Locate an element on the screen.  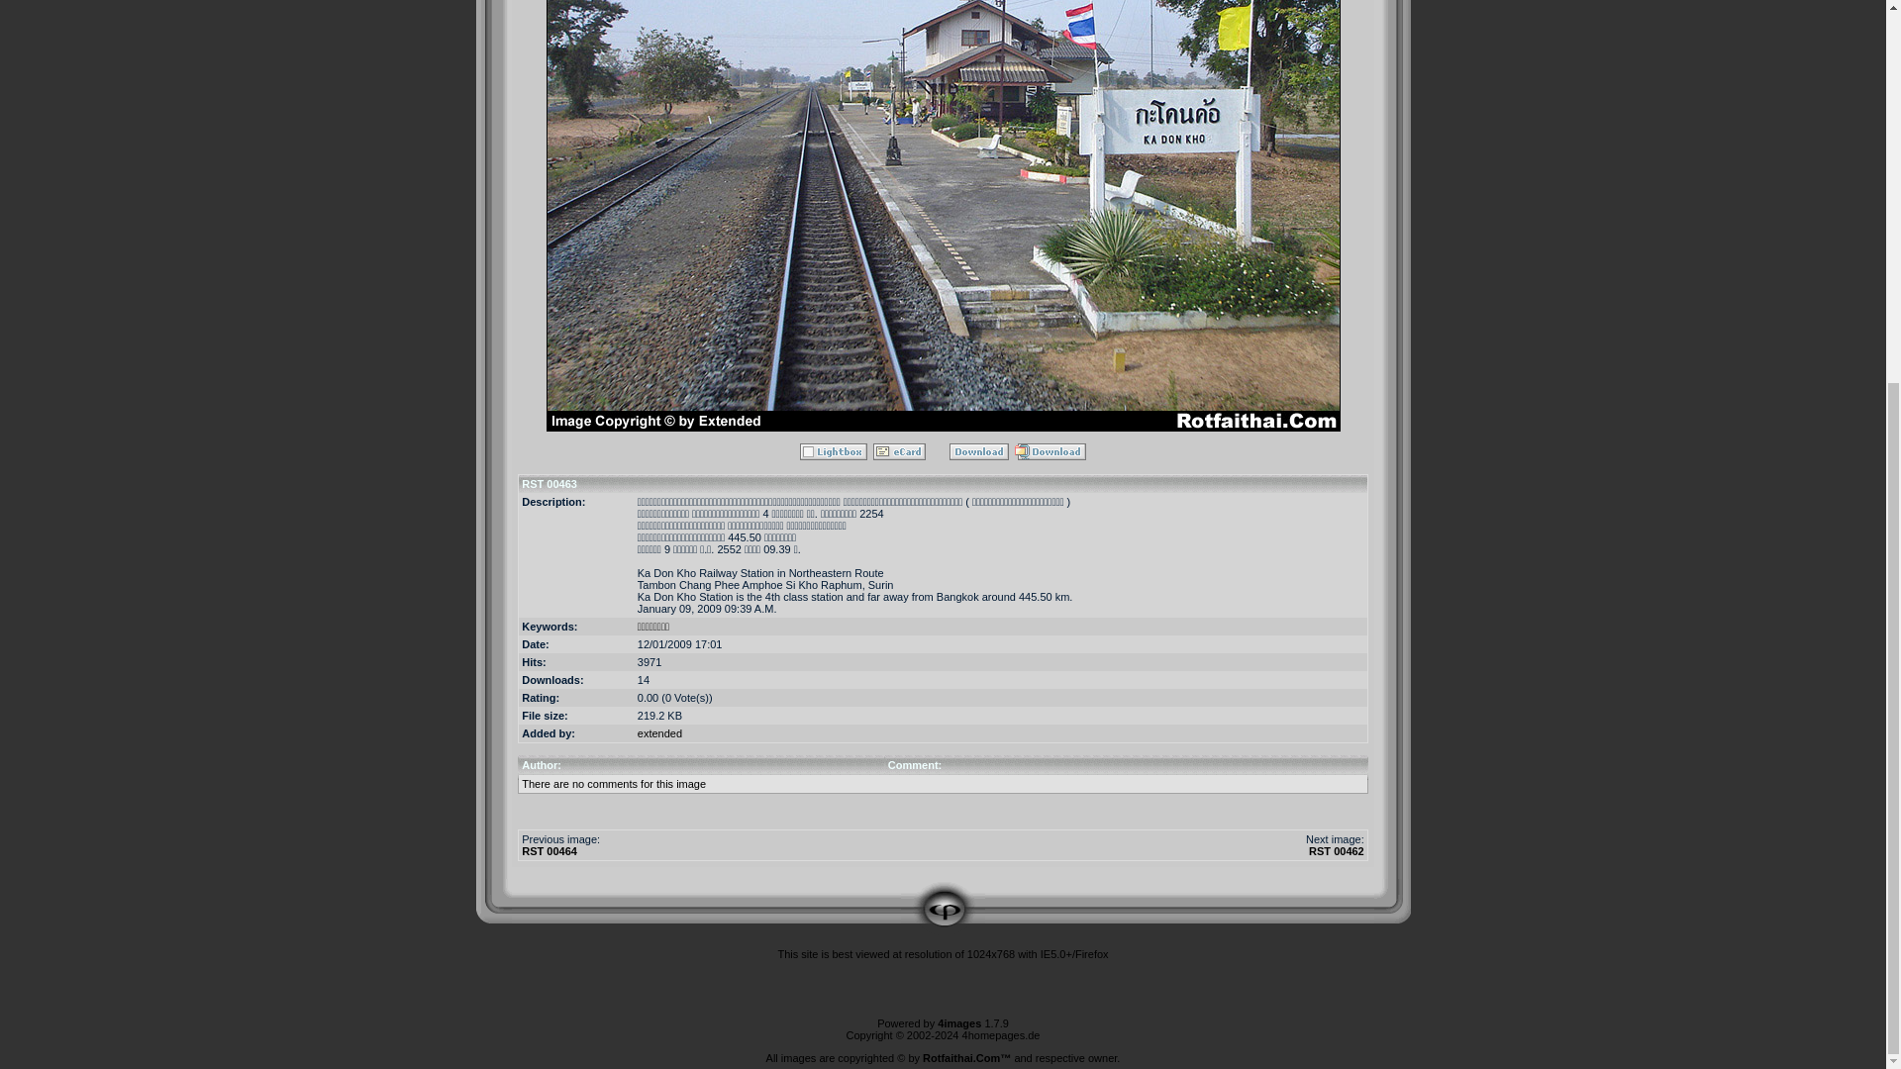
4homepages.de is located at coordinates (1000, 1035).